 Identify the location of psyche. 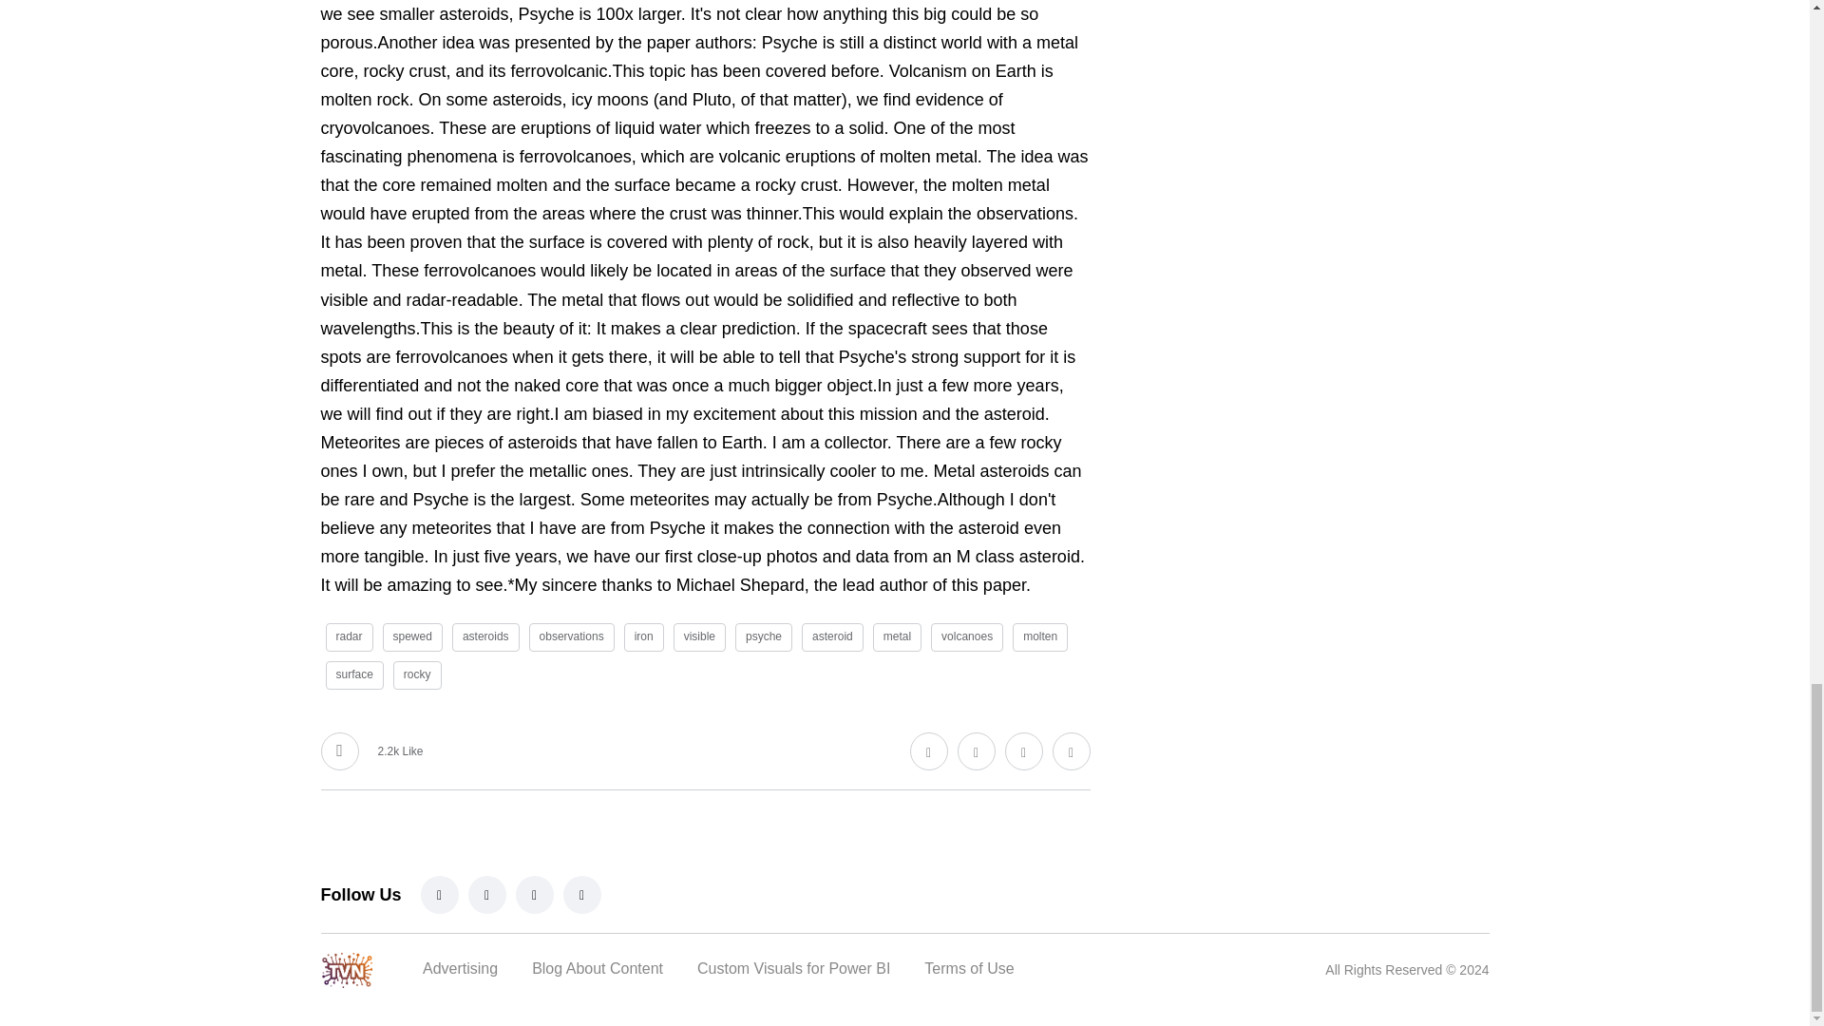
(763, 636).